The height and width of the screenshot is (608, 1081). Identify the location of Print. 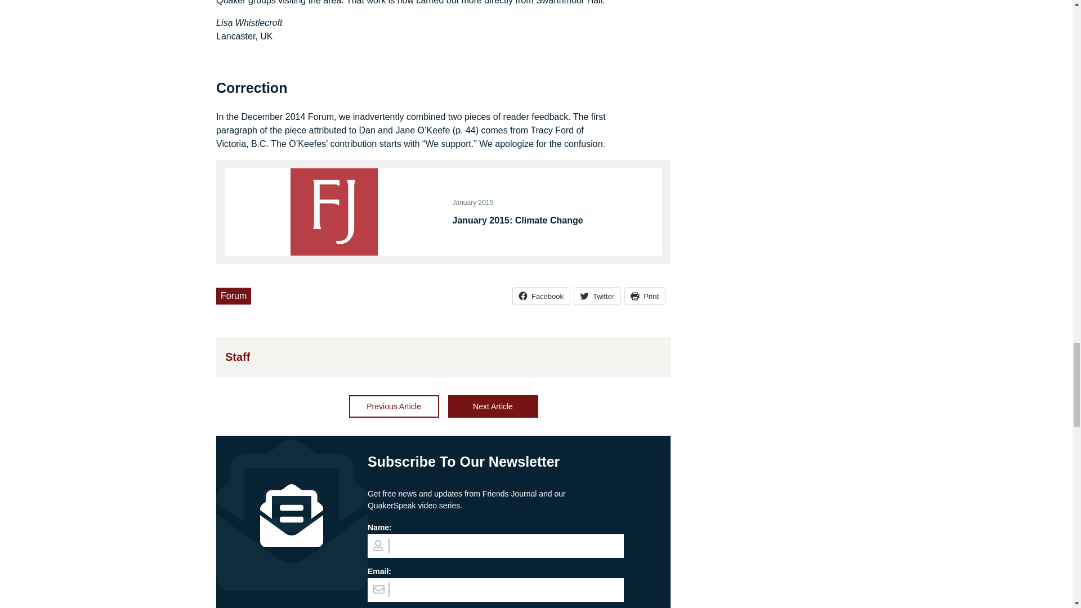
(644, 296).